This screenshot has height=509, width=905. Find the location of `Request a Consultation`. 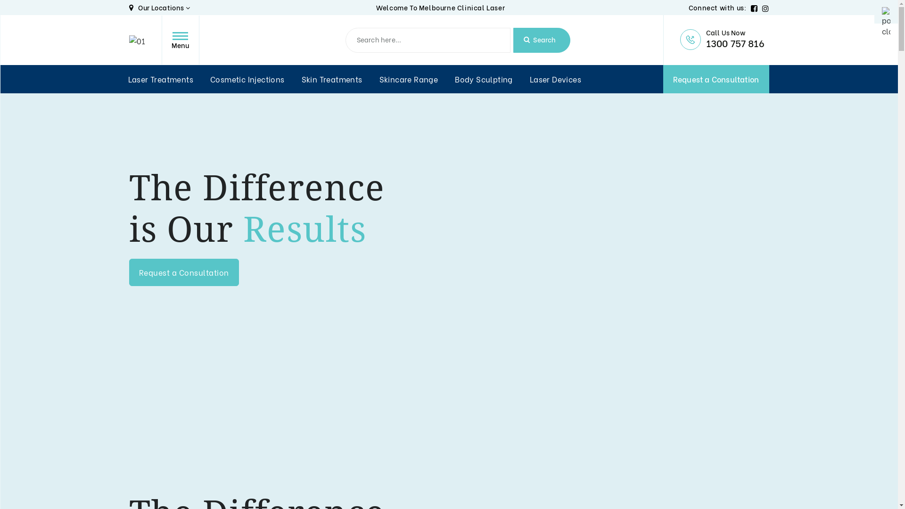

Request a Consultation is located at coordinates (184, 272).